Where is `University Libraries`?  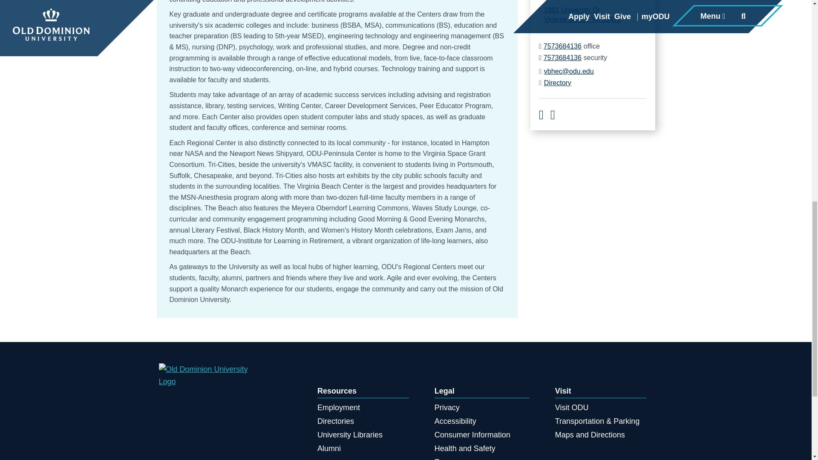 University Libraries is located at coordinates (582, 14).